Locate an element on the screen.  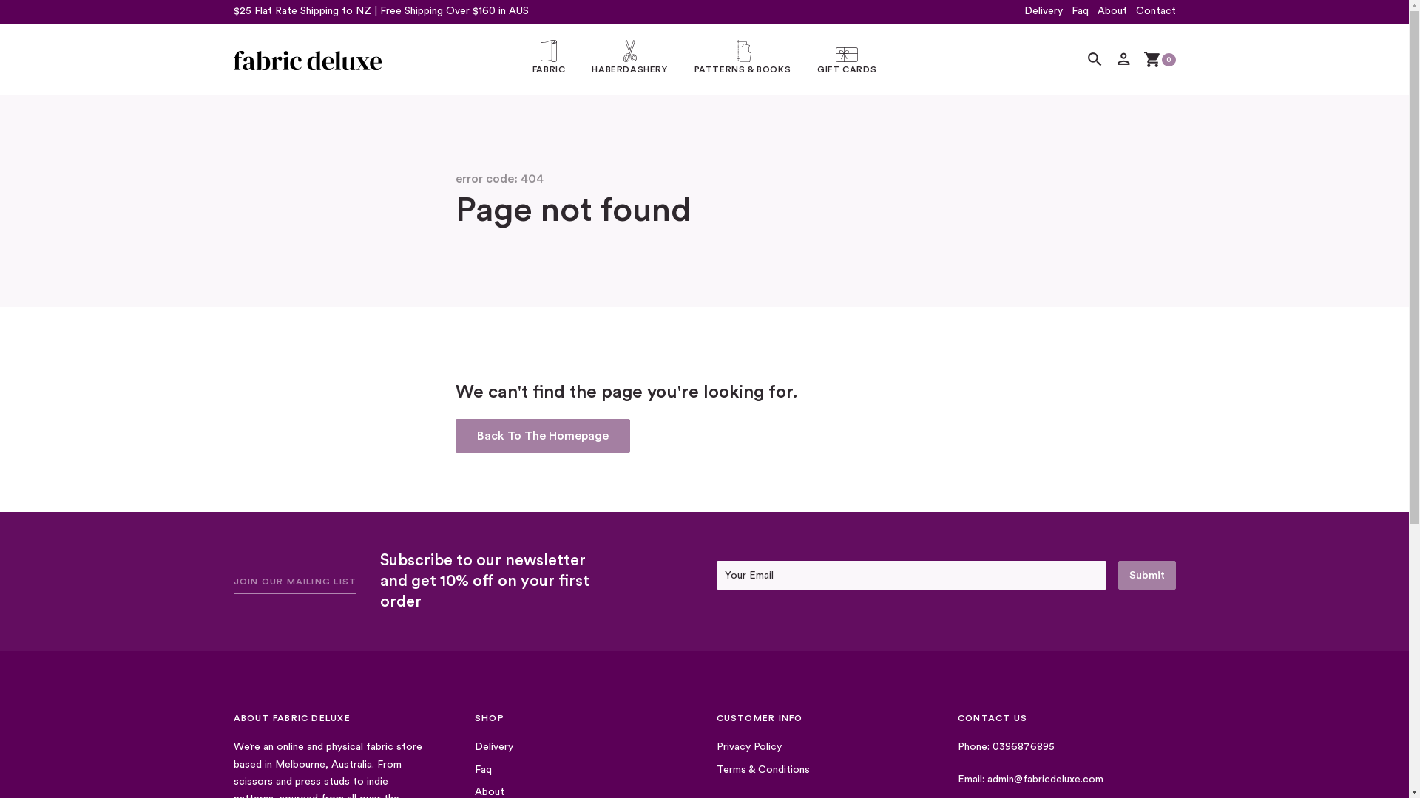
PATTERNS & BOOKS is located at coordinates (743, 59).